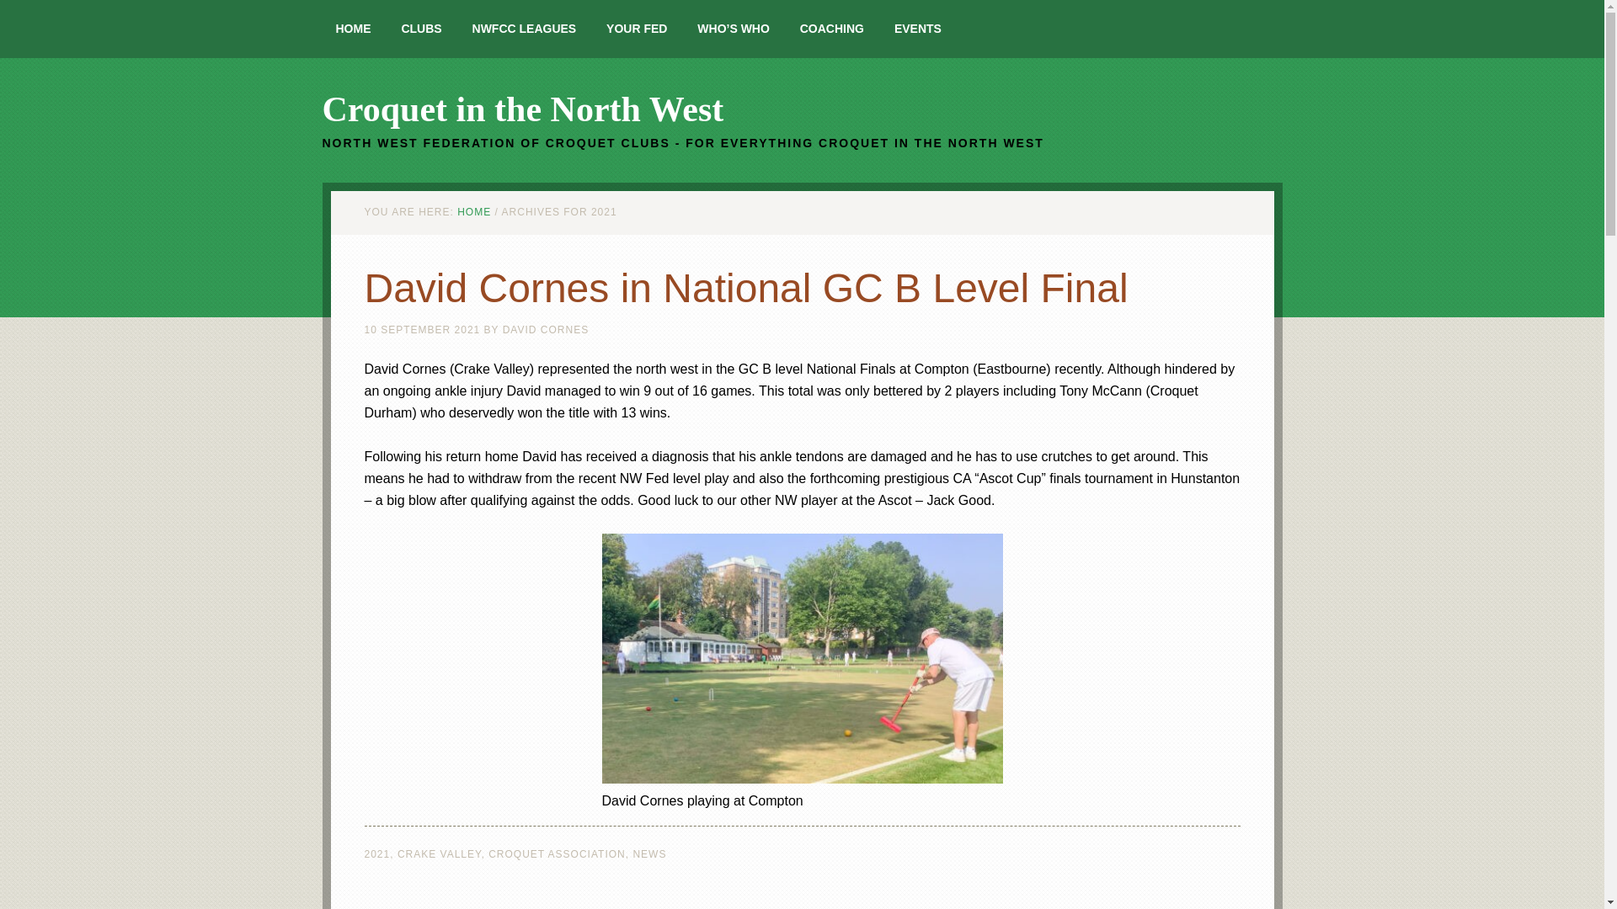  I want to click on COACHING, so click(832, 29).